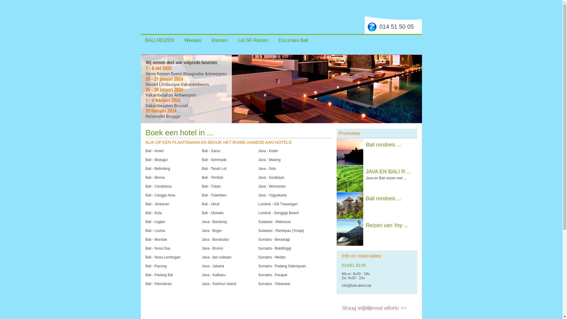 This screenshot has width=567, height=319. What do you see at coordinates (214, 159) in the screenshot?
I see `Bali - Seminyak` at bounding box center [214, 159].